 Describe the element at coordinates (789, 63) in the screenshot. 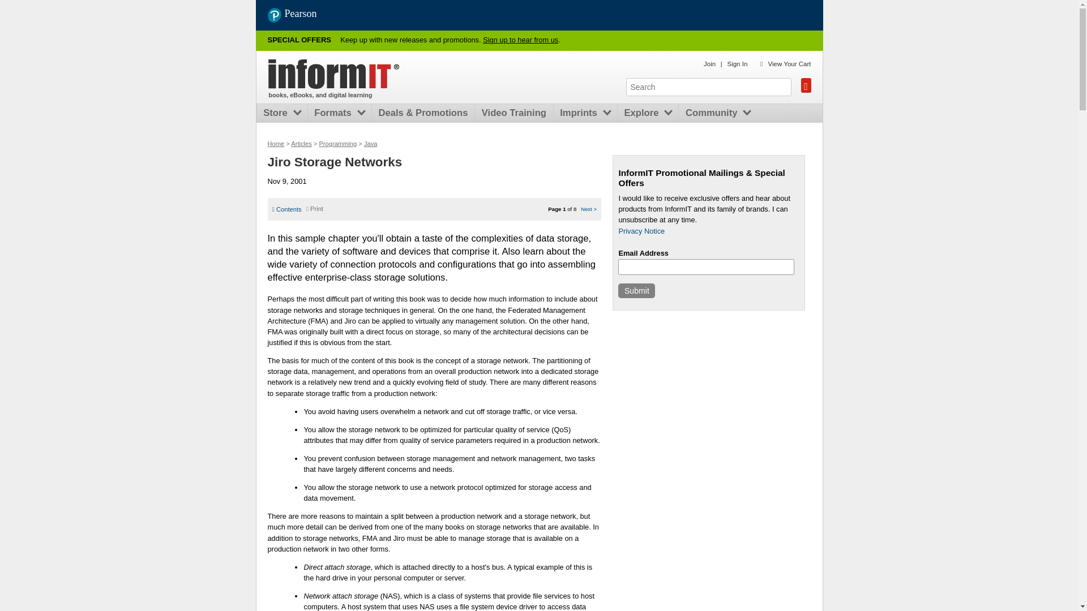

I see `View Your Cart` at that location.